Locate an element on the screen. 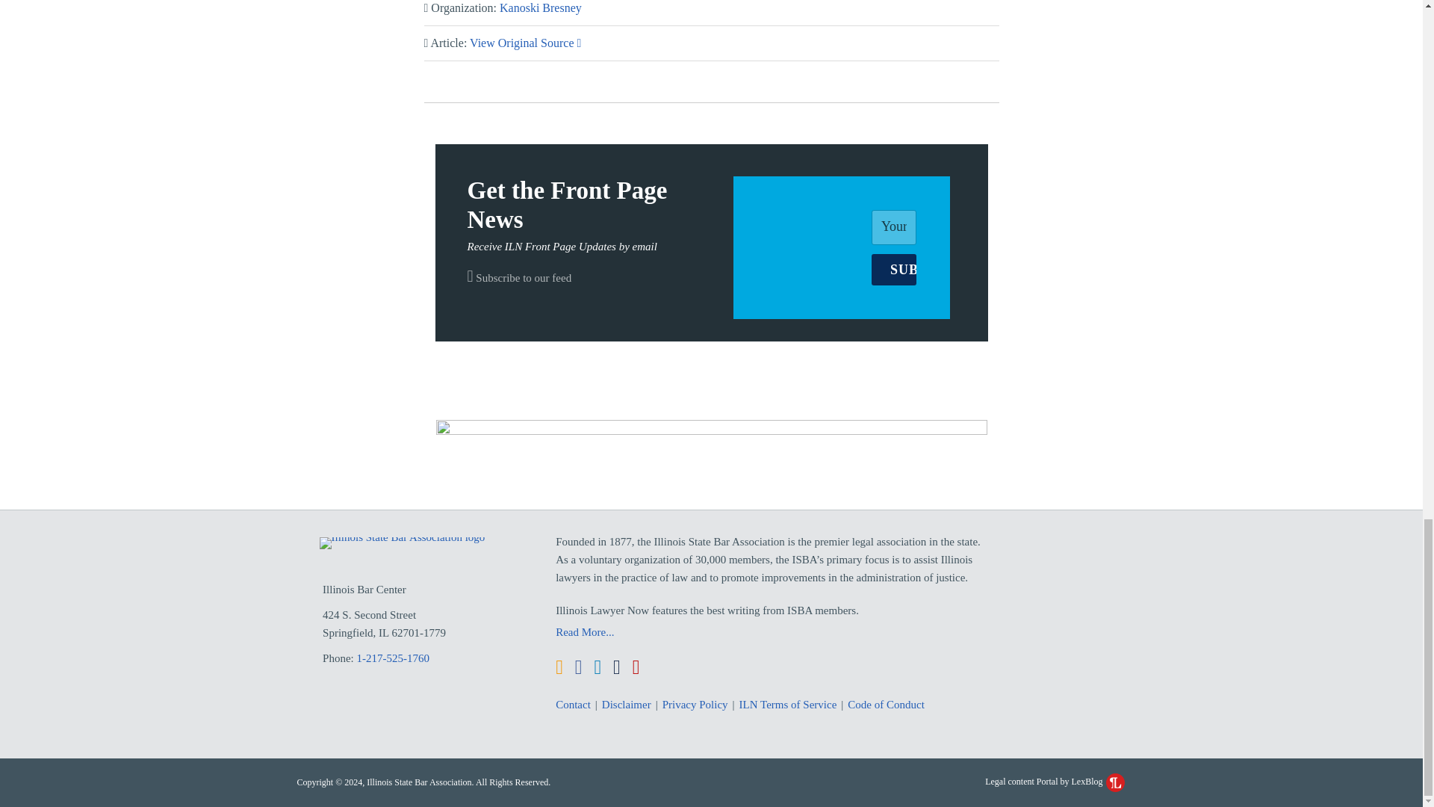 Image resolution: width=1434 pixels, height=807 pixels. 1-217-525-1760 is located at coordinates (394, 658).